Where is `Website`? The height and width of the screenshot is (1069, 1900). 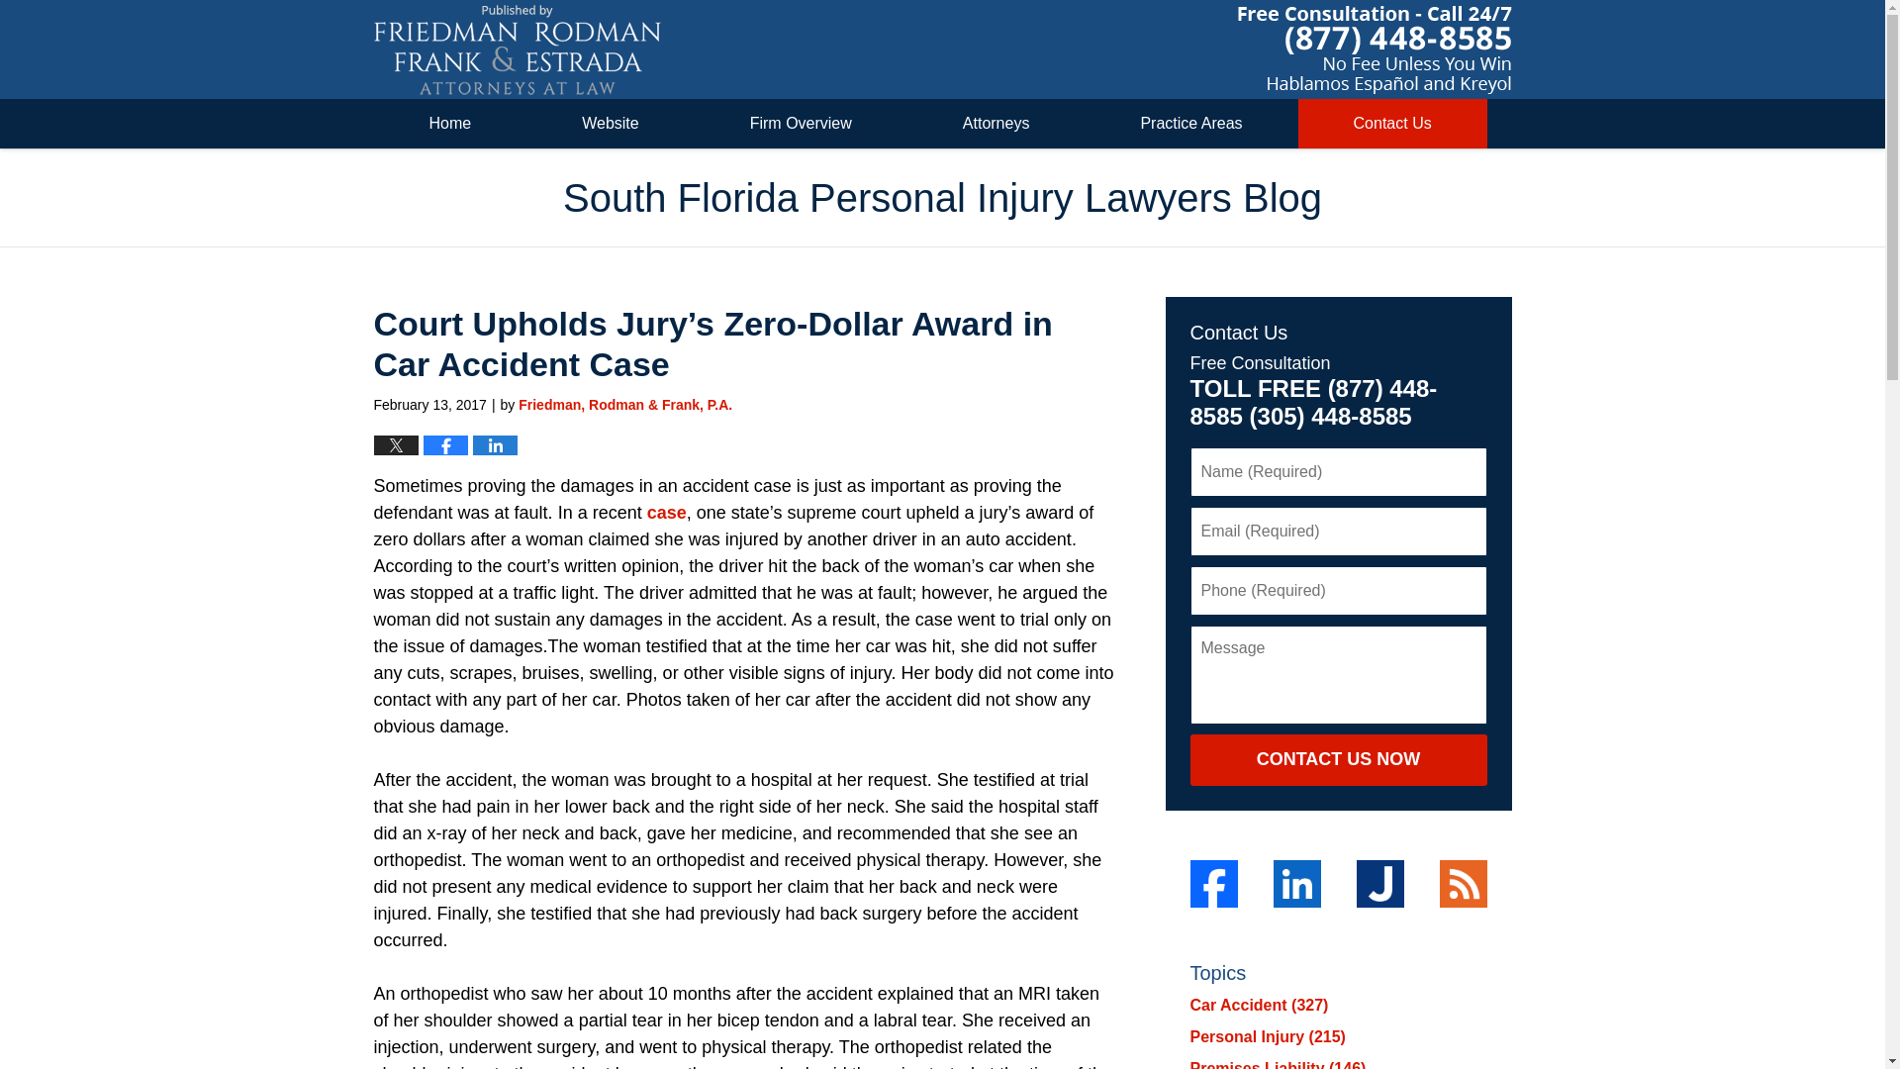
Website is located at coordinates (610, 124).